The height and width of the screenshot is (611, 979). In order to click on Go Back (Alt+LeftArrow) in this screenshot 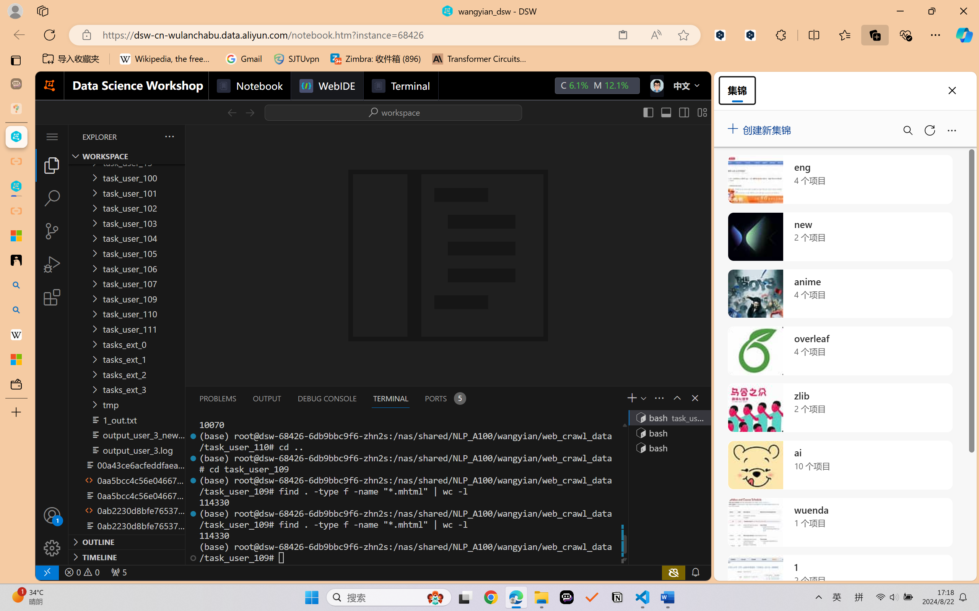, I will do `click(232, 112)`.